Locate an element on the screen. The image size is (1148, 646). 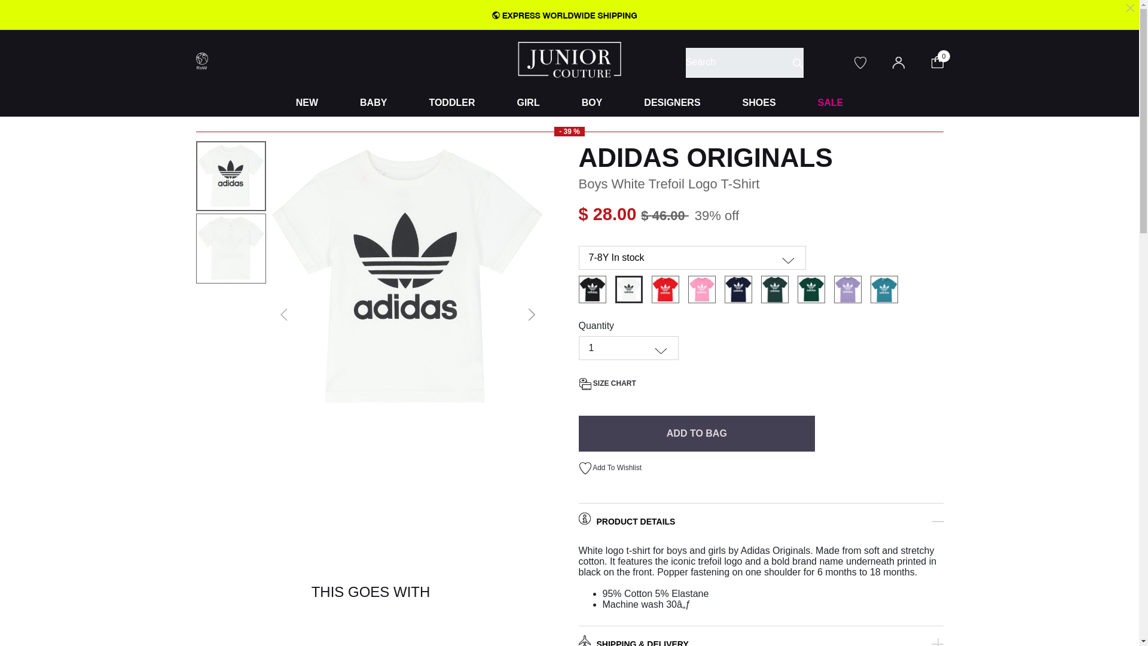
BABY is located at coordinates (373, 103).